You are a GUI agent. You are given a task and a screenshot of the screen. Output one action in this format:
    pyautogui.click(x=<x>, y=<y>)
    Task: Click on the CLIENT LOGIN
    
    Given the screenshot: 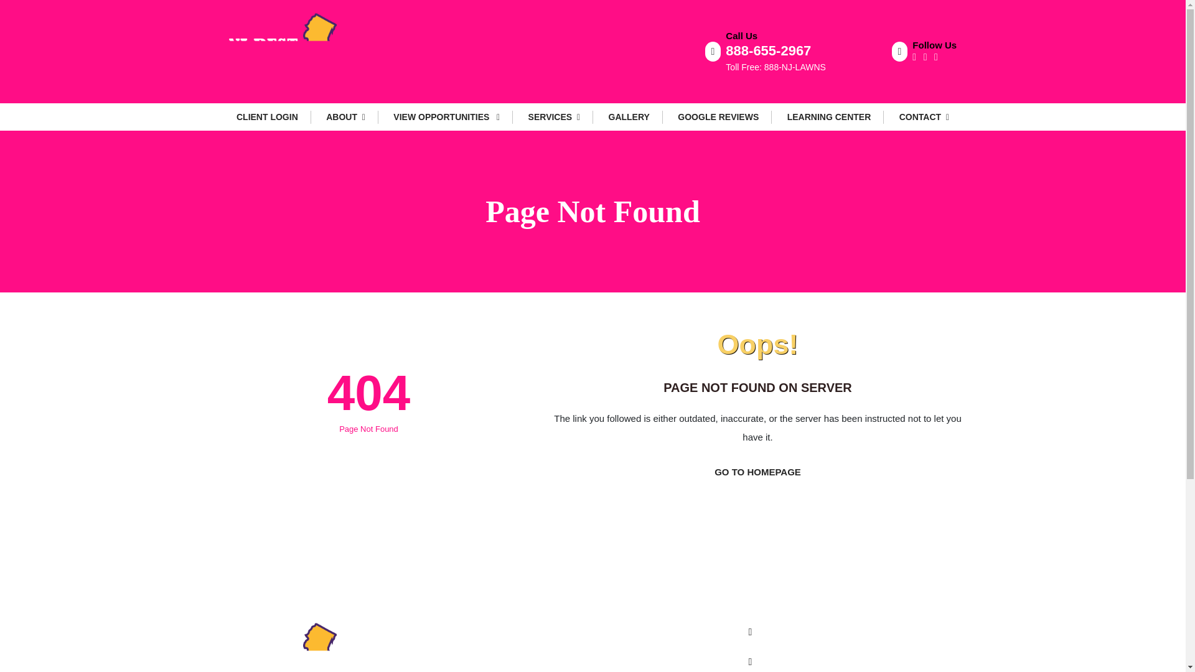 What is the action you would take?
    pyautogui.click(x=268, y=117)
    